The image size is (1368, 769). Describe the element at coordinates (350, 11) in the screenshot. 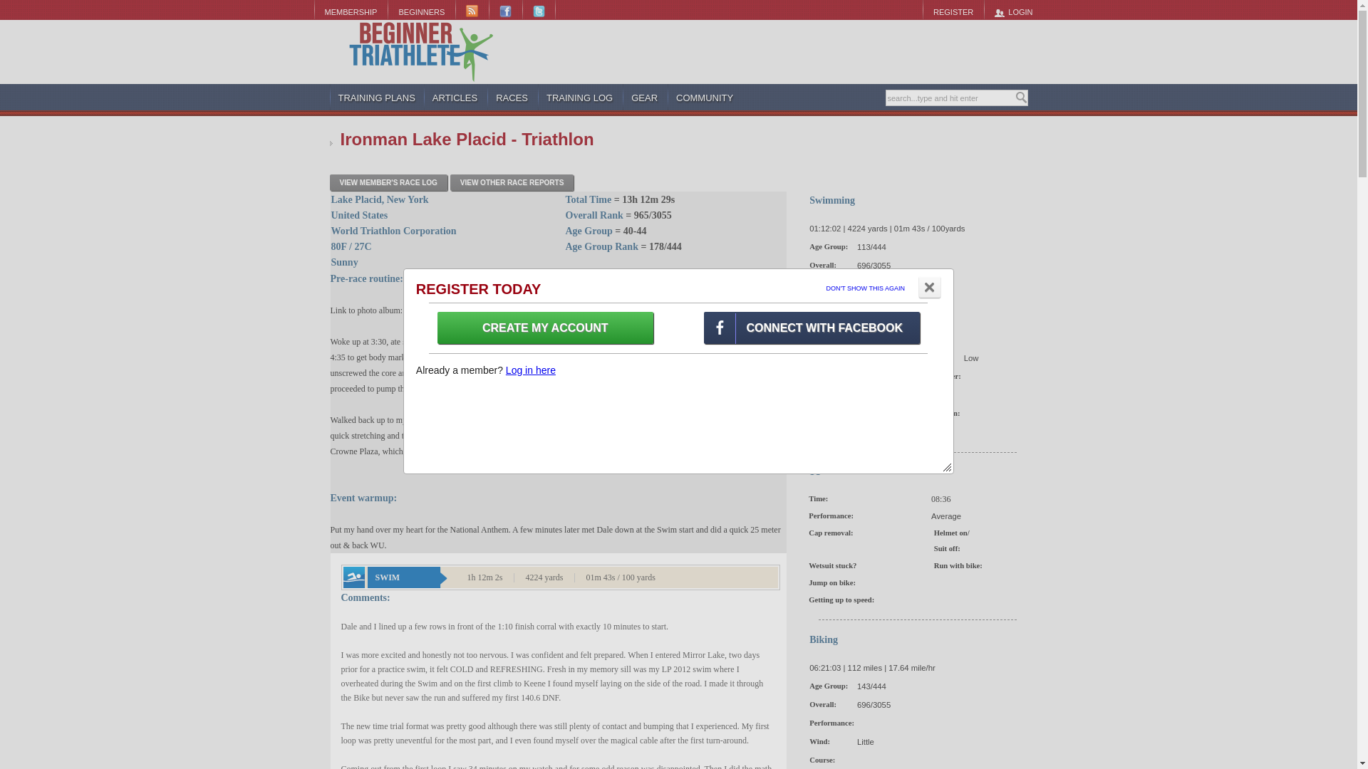

I see `MEMBERSHIP` at that location.